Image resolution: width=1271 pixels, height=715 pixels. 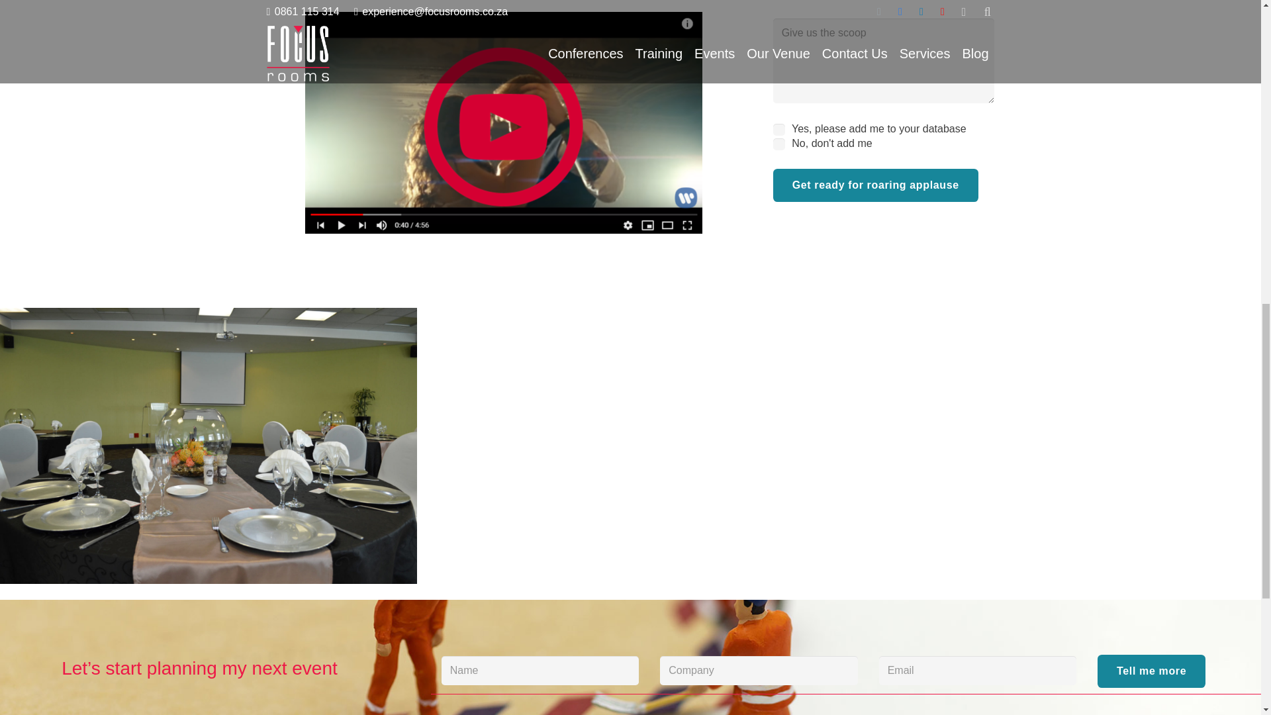 I want to click on Yes, please add me to your database, so click(x=778, y=130).